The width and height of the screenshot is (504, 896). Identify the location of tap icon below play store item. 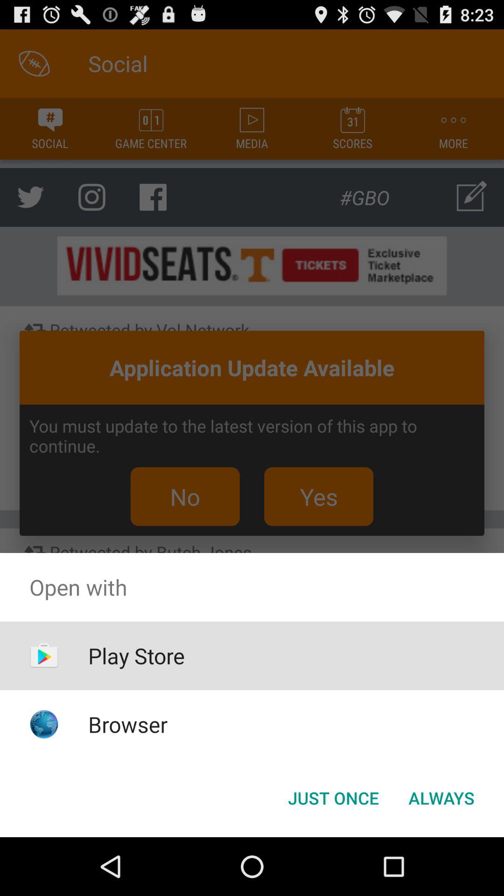
(128, 724).